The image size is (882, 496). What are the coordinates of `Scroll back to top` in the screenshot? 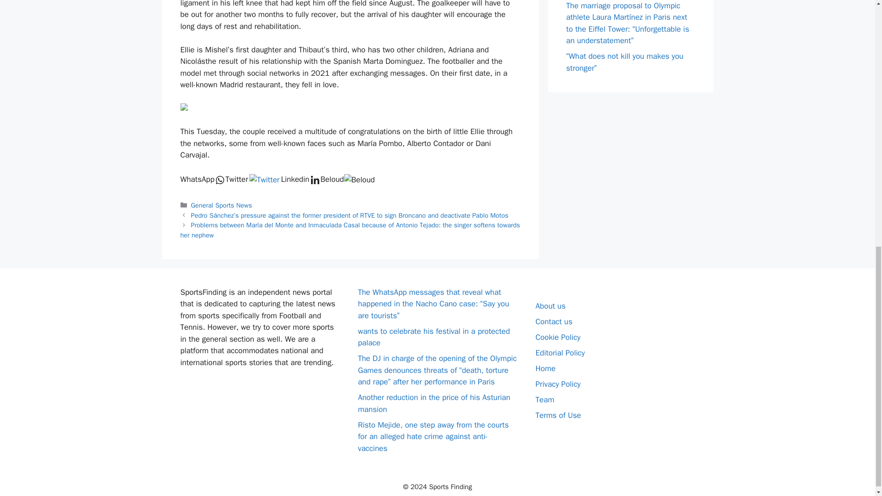 It's located at (852, 436).